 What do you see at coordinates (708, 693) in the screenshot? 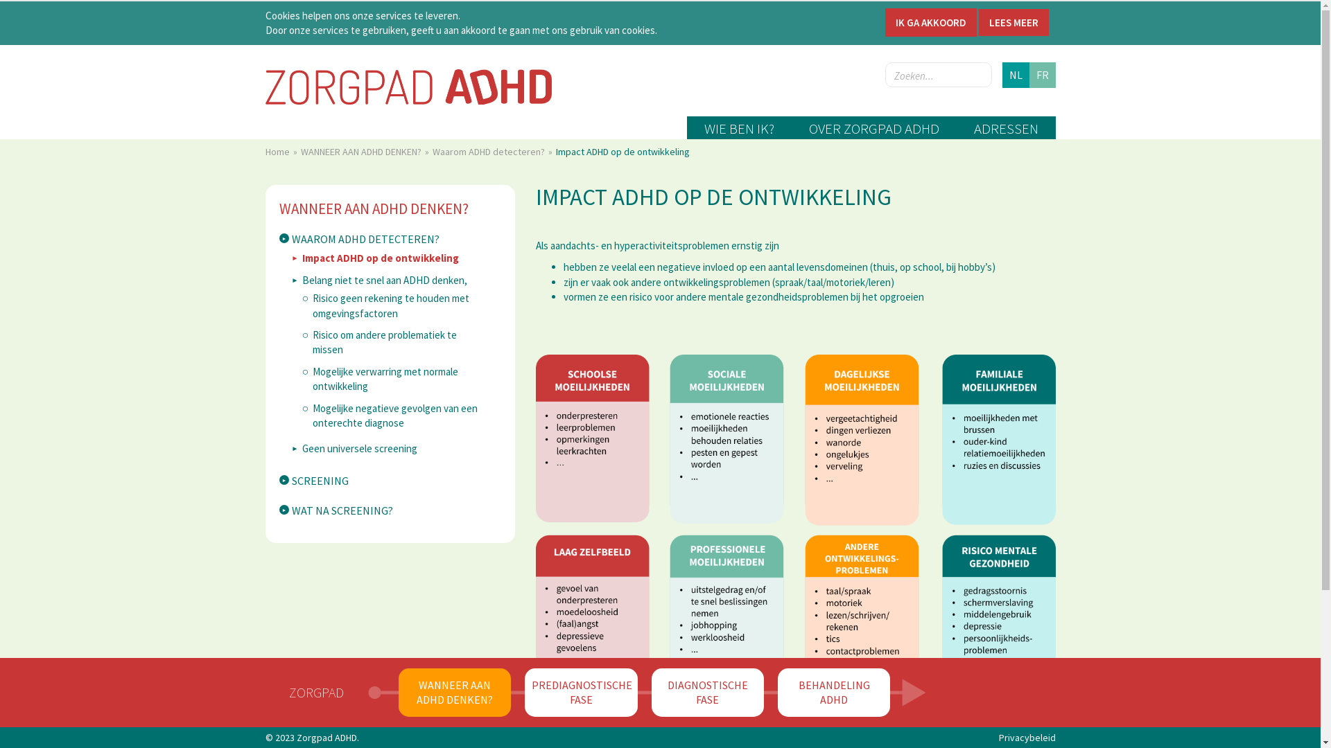
I see `DIAGNOSTISCHE FASE` at bounding box center [708, 693].